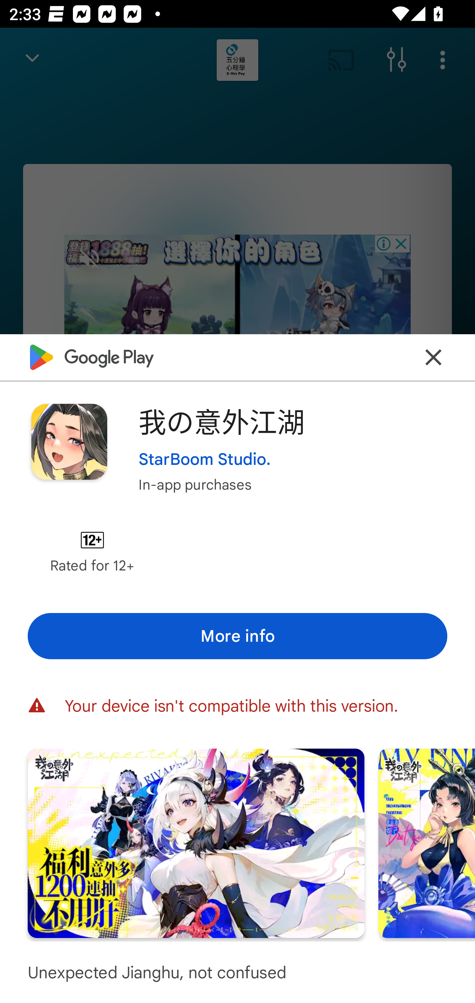 The image size is (475, 1003). What do you see at coordinates (69, 441) in the screenshot?
I see `Image of app or game icon for 我の意外江湖` at bounding box center [69, 441].